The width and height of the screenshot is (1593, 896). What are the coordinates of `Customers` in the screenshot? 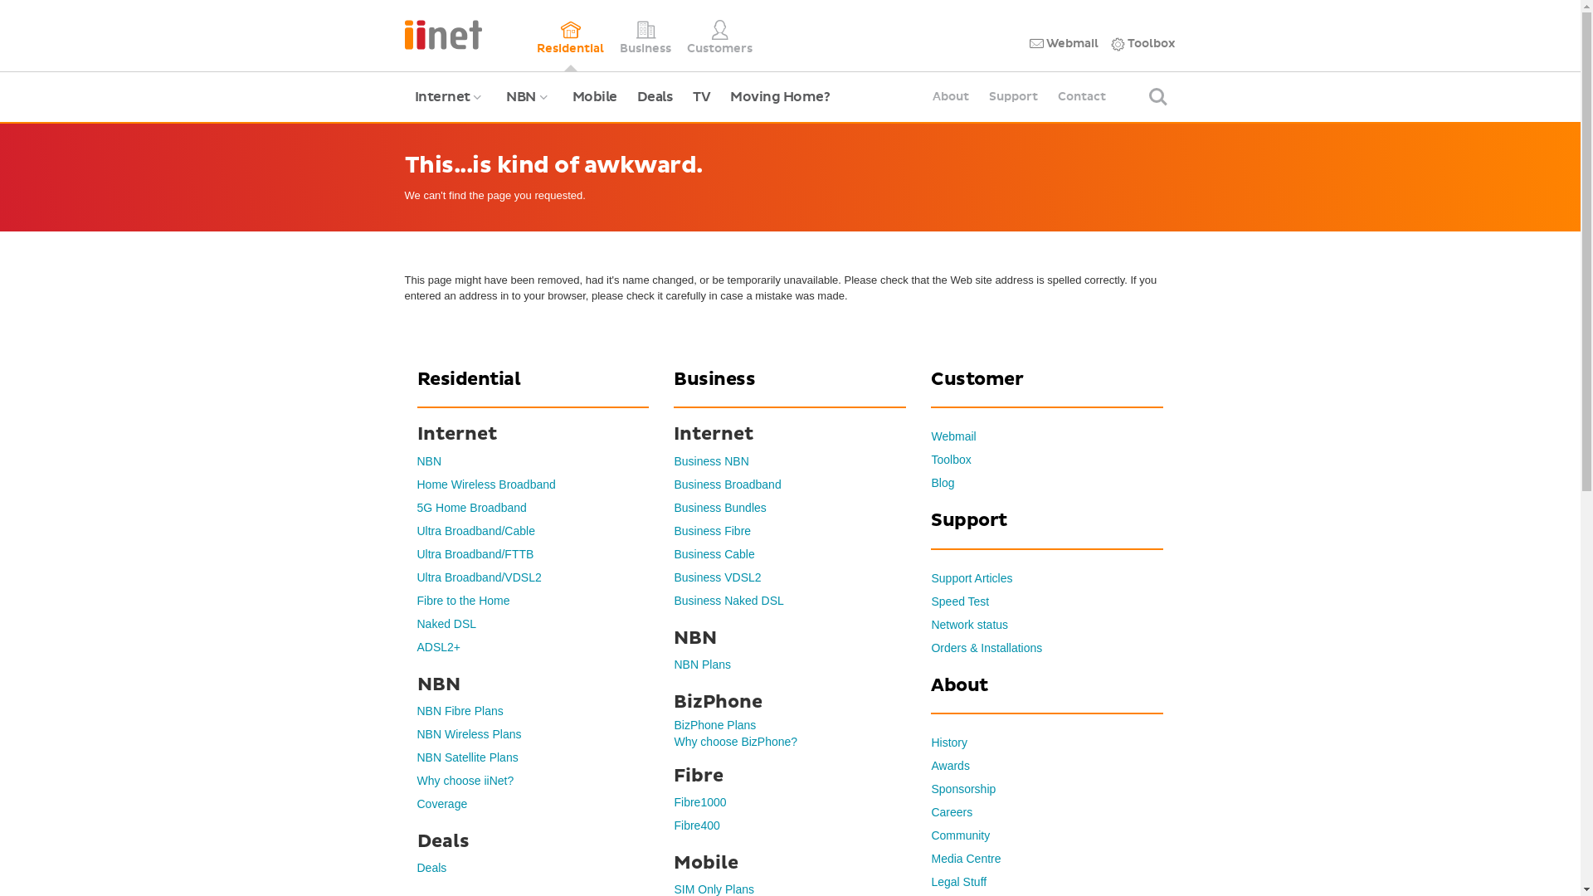 It's located at (720, 36).